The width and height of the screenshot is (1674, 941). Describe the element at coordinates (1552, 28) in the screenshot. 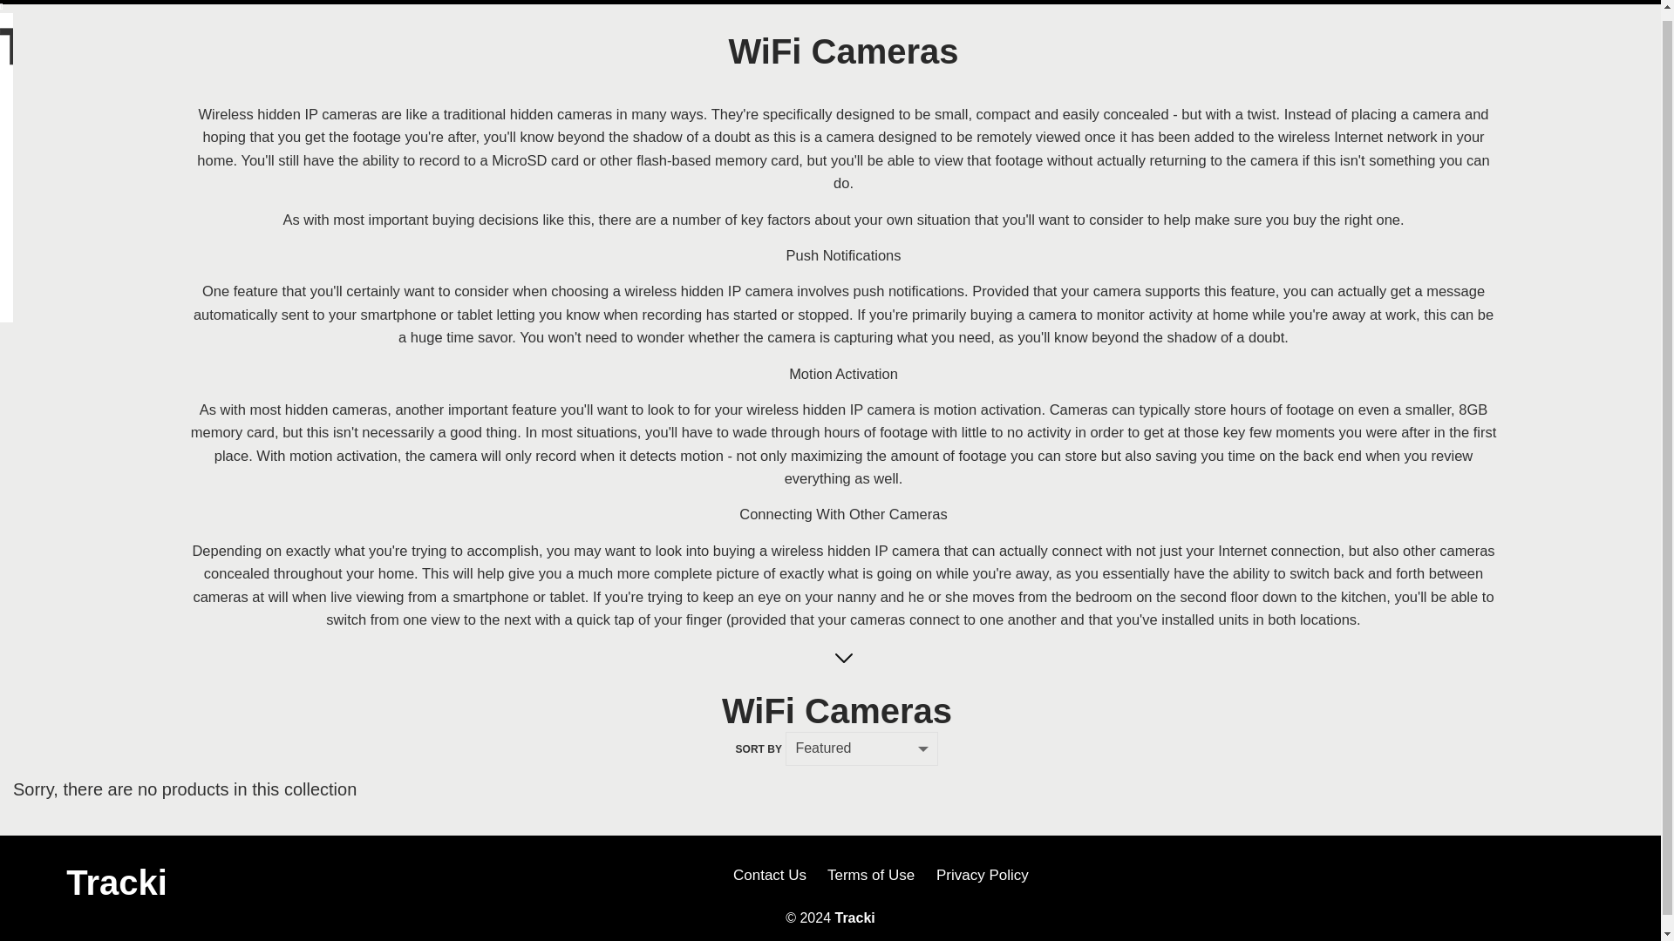

I see `1-800-742-1200` at that location.